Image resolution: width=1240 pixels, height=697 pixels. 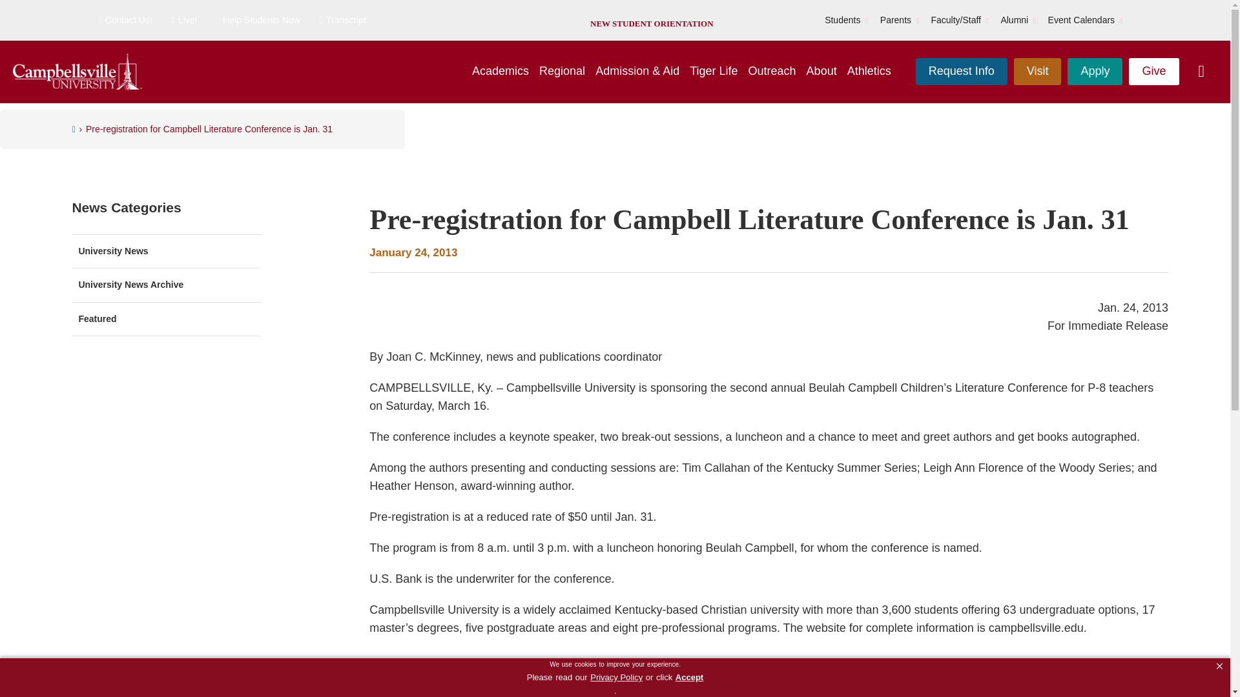 I want to click on Transcript, so click(x=342, y=21).